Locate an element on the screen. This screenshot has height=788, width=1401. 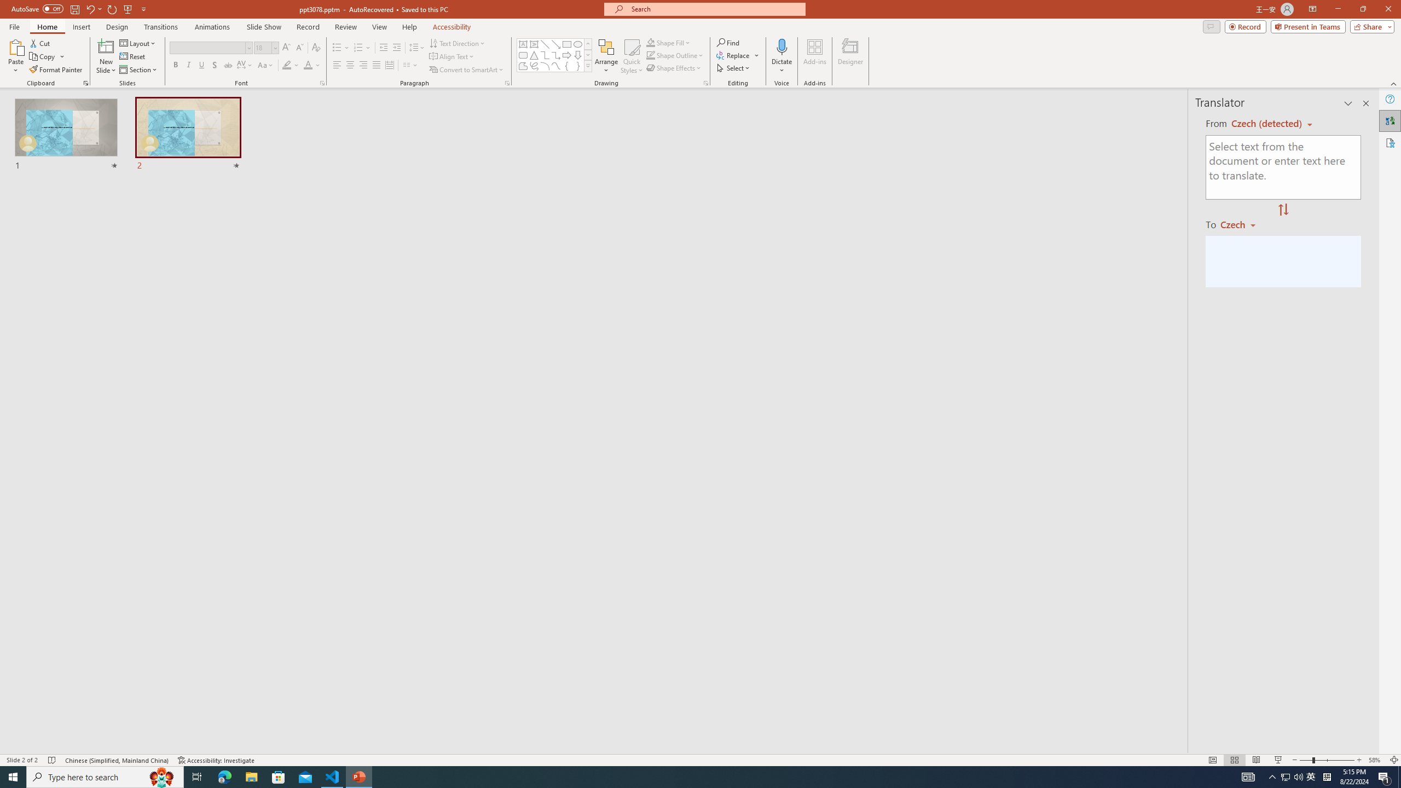
Slide Sorter is located at coordinates (1234, 760).